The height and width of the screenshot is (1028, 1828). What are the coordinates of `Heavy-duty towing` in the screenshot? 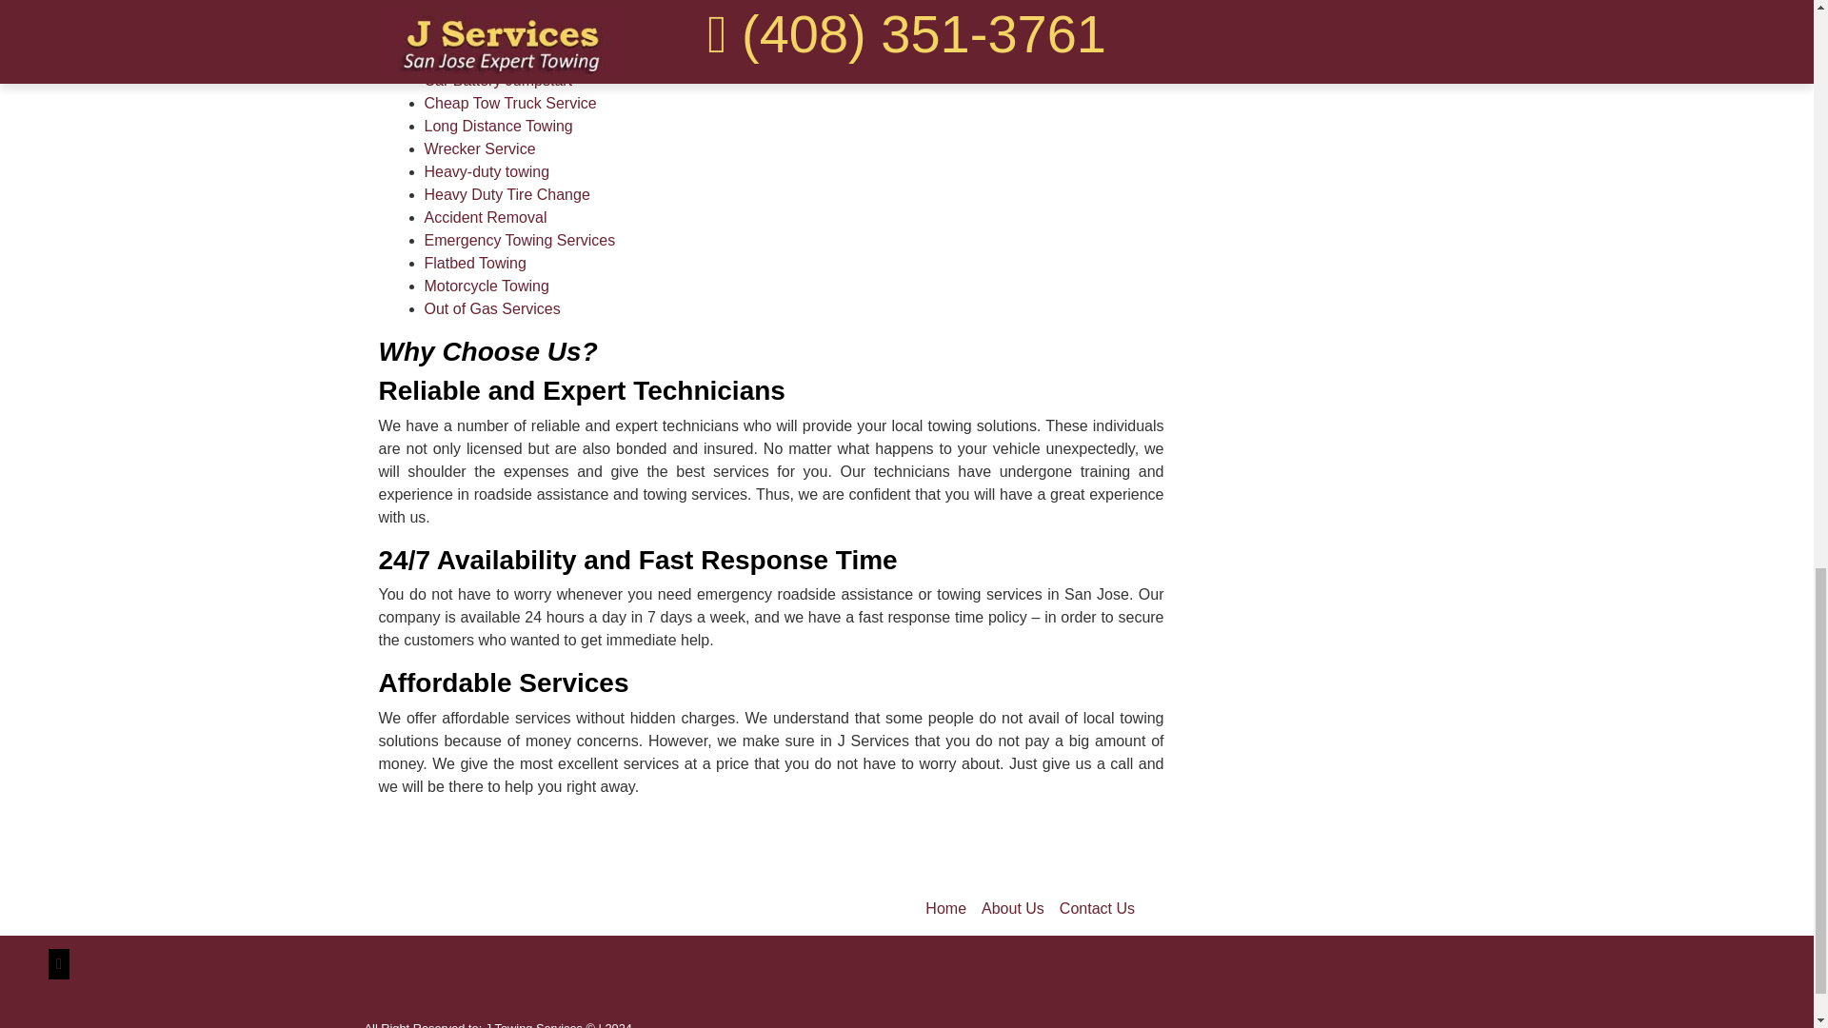 It's located at (487, 171).